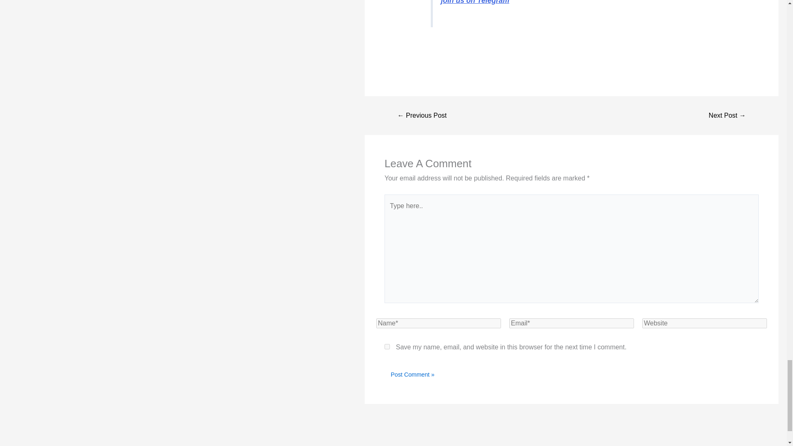 This screenshot has width=793, height=446. I want to click on yes, so click(387, 346).